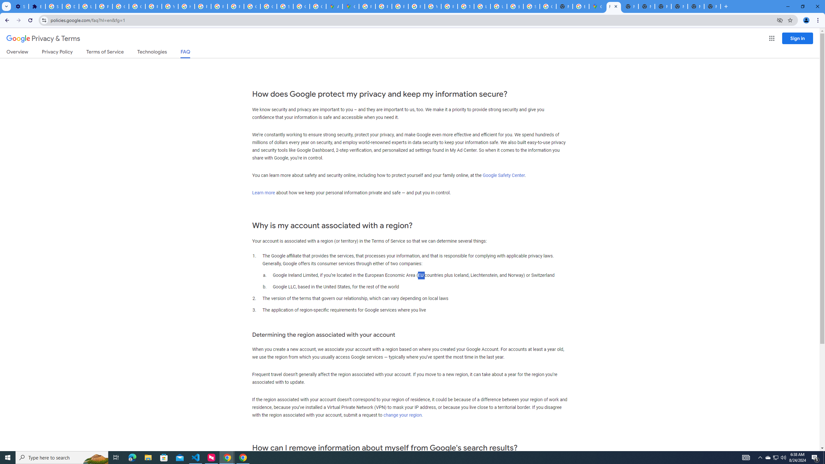  Describe the element at coordinates (202, 6) in the screenshot. I see `Privacy Help Center - Policies Help` at that location.